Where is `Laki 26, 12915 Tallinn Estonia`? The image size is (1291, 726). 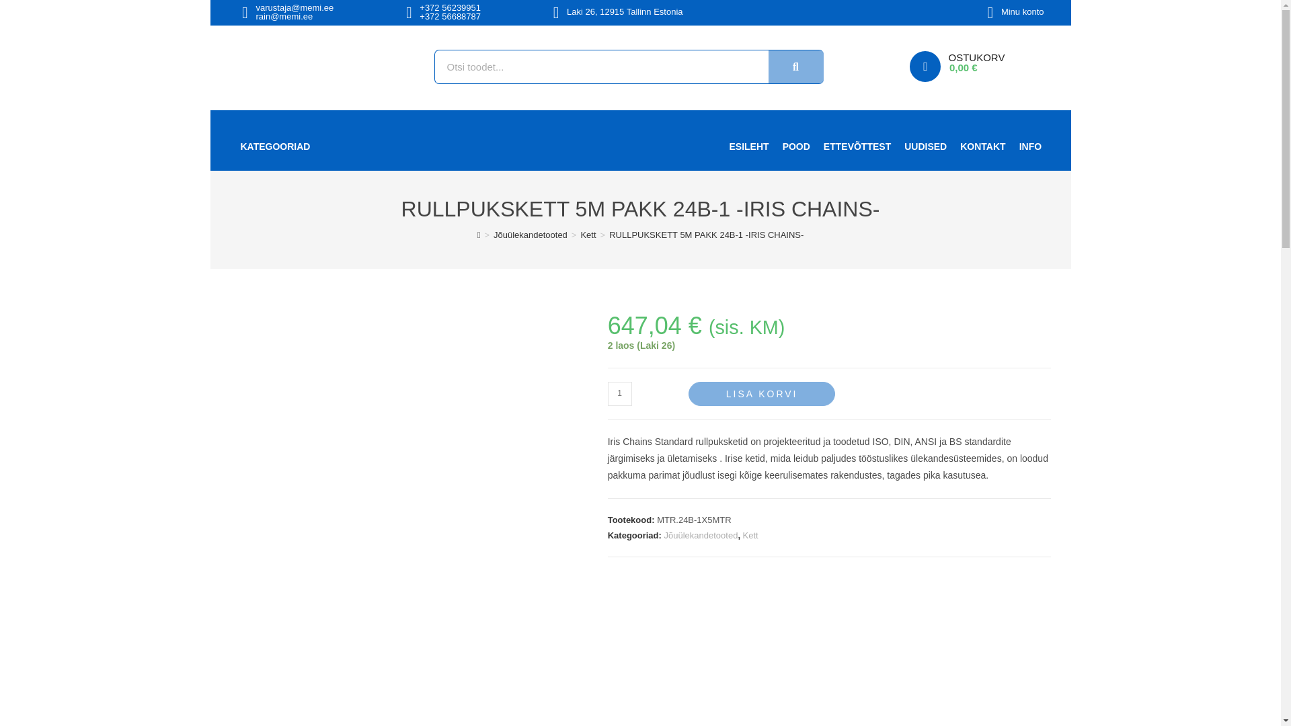 Laki 26, 12915 Tallinn Estonia is located at coordinates (624, 11).